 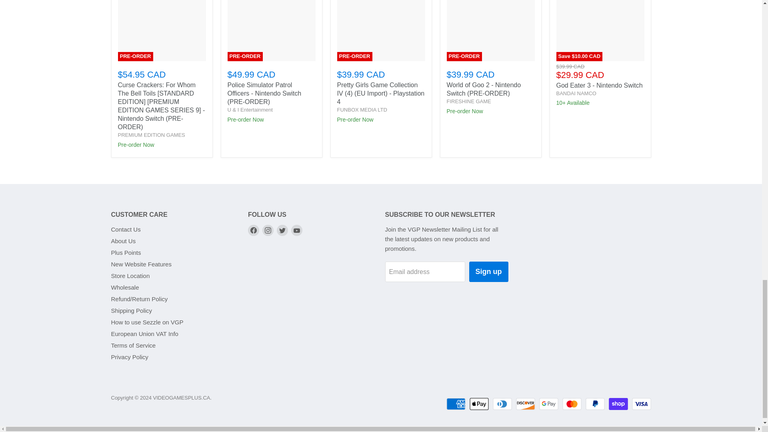 I want to click on YouTube, so click(x=297, y=230).